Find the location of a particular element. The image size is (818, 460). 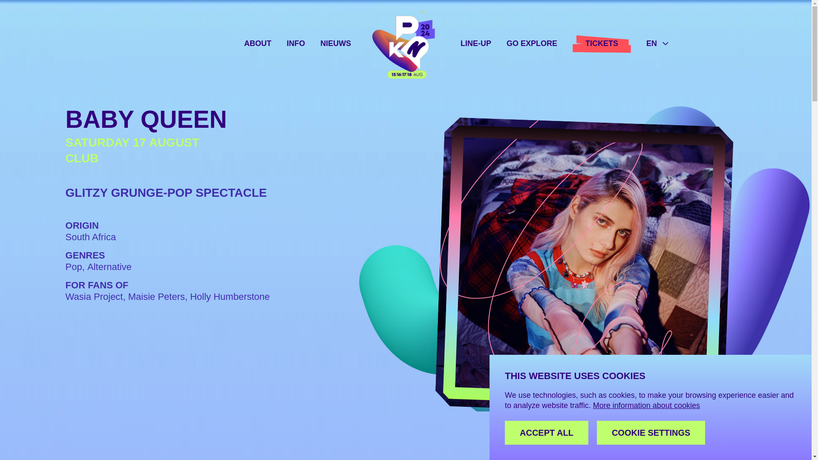

EN is located at coordinates (658, 43).